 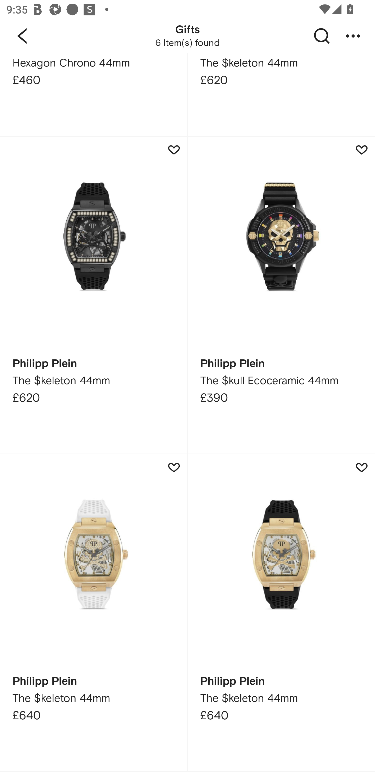 What do you see at coordinates (281, 295) in the screenshot?
I see `Philipp Plein The $kull Ecoceramic 44mm £390` at bounding box center [281, 295].